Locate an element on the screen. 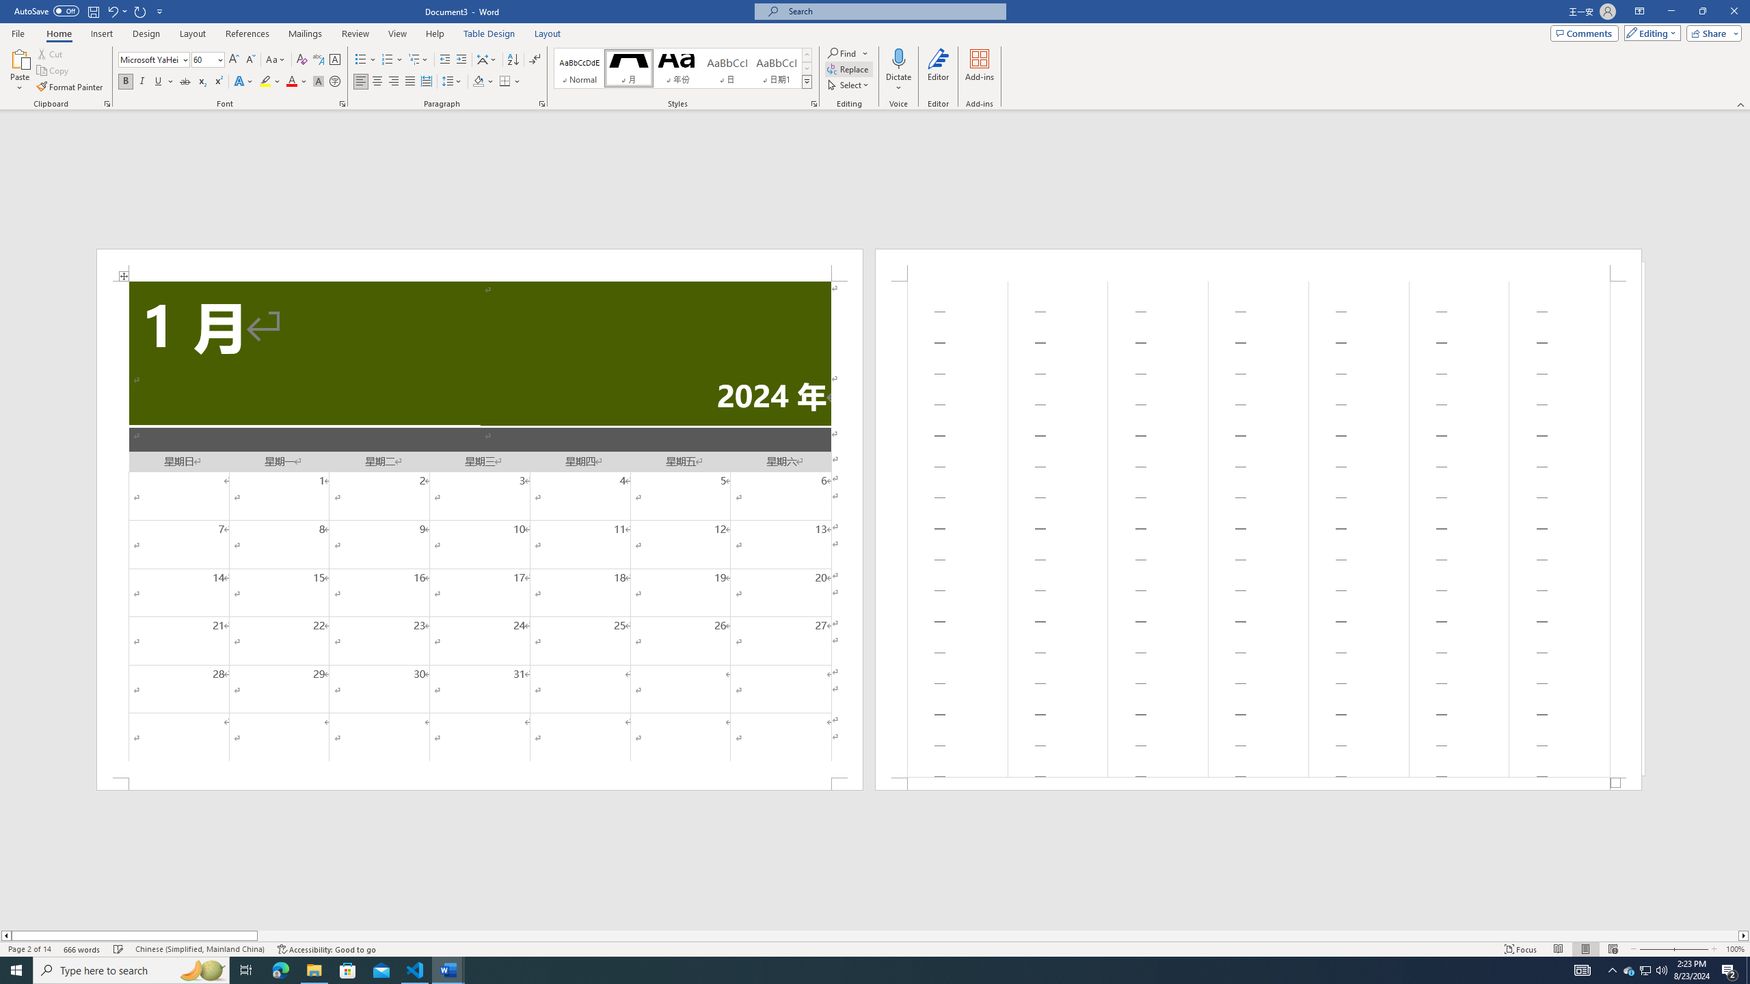  Office Clipboard... is located at coordinates (107, 104).